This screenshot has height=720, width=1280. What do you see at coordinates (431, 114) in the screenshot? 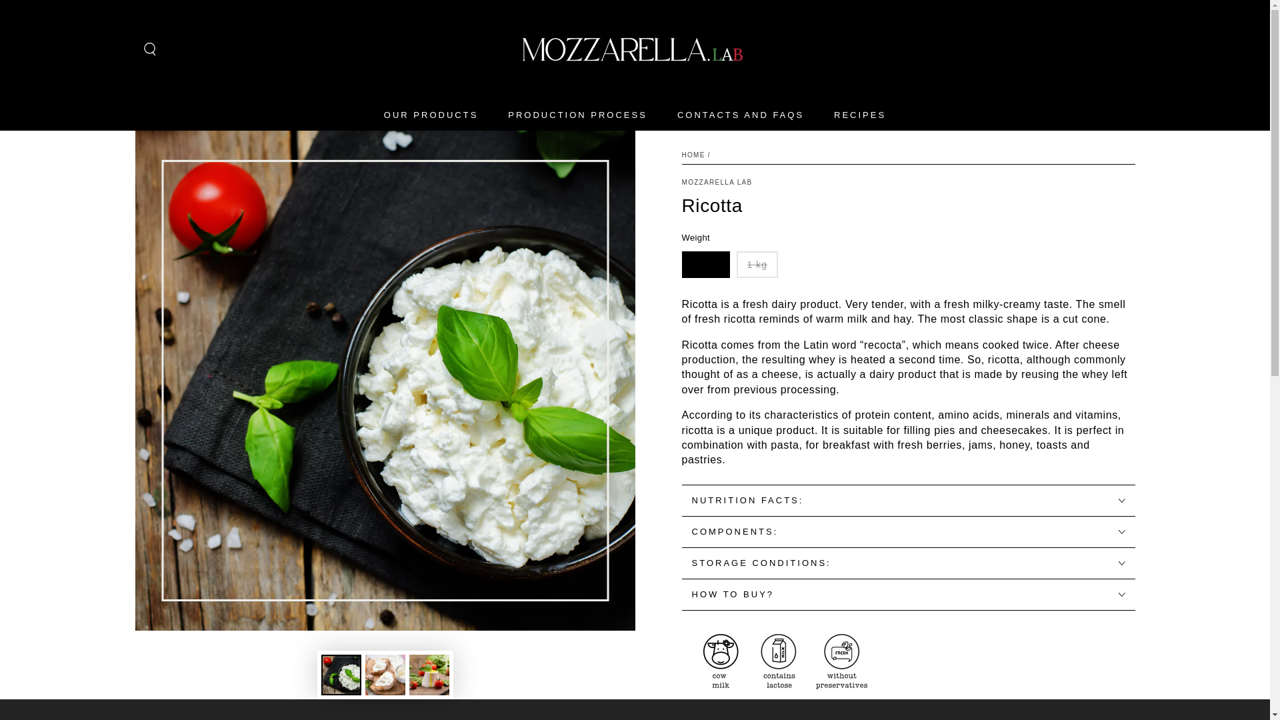
I see `OUR PRODUCTS` at bounding box center [431, 114].